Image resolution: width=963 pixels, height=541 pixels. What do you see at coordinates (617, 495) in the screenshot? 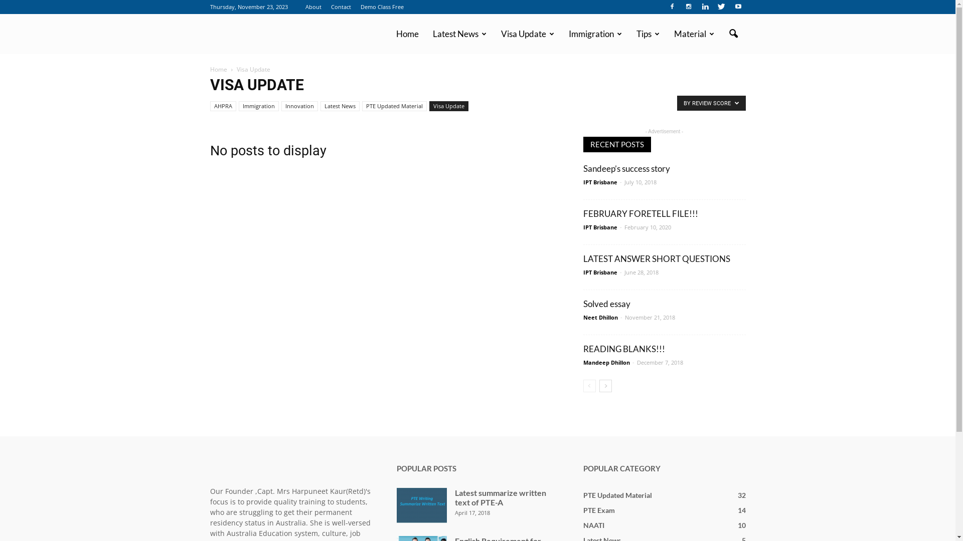
I see `PTE Updated Material
32` at bounding box center [617, 495].